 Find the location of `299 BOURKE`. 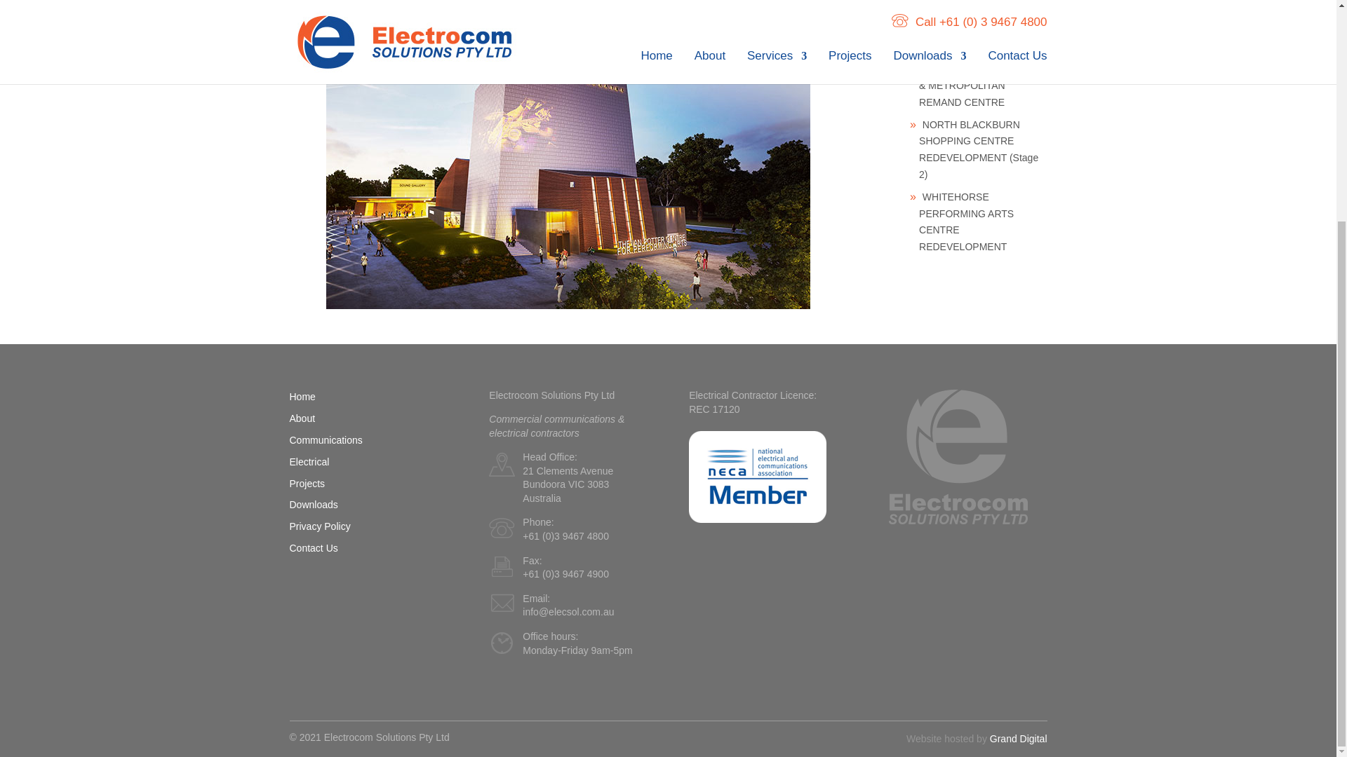

299 BOURKE is located at coordinates (953, 29).